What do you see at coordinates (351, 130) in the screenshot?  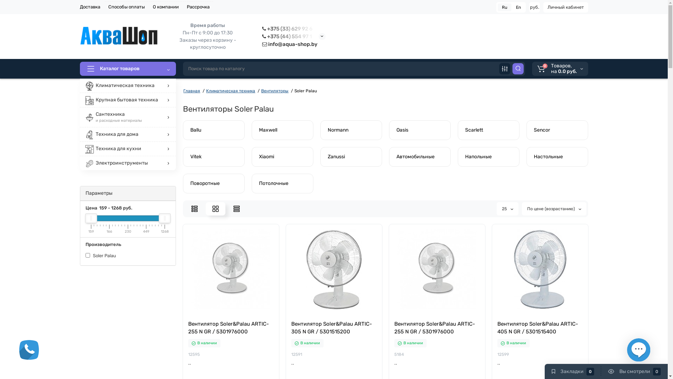 I see `Normann` at bounding box center [351, 130].